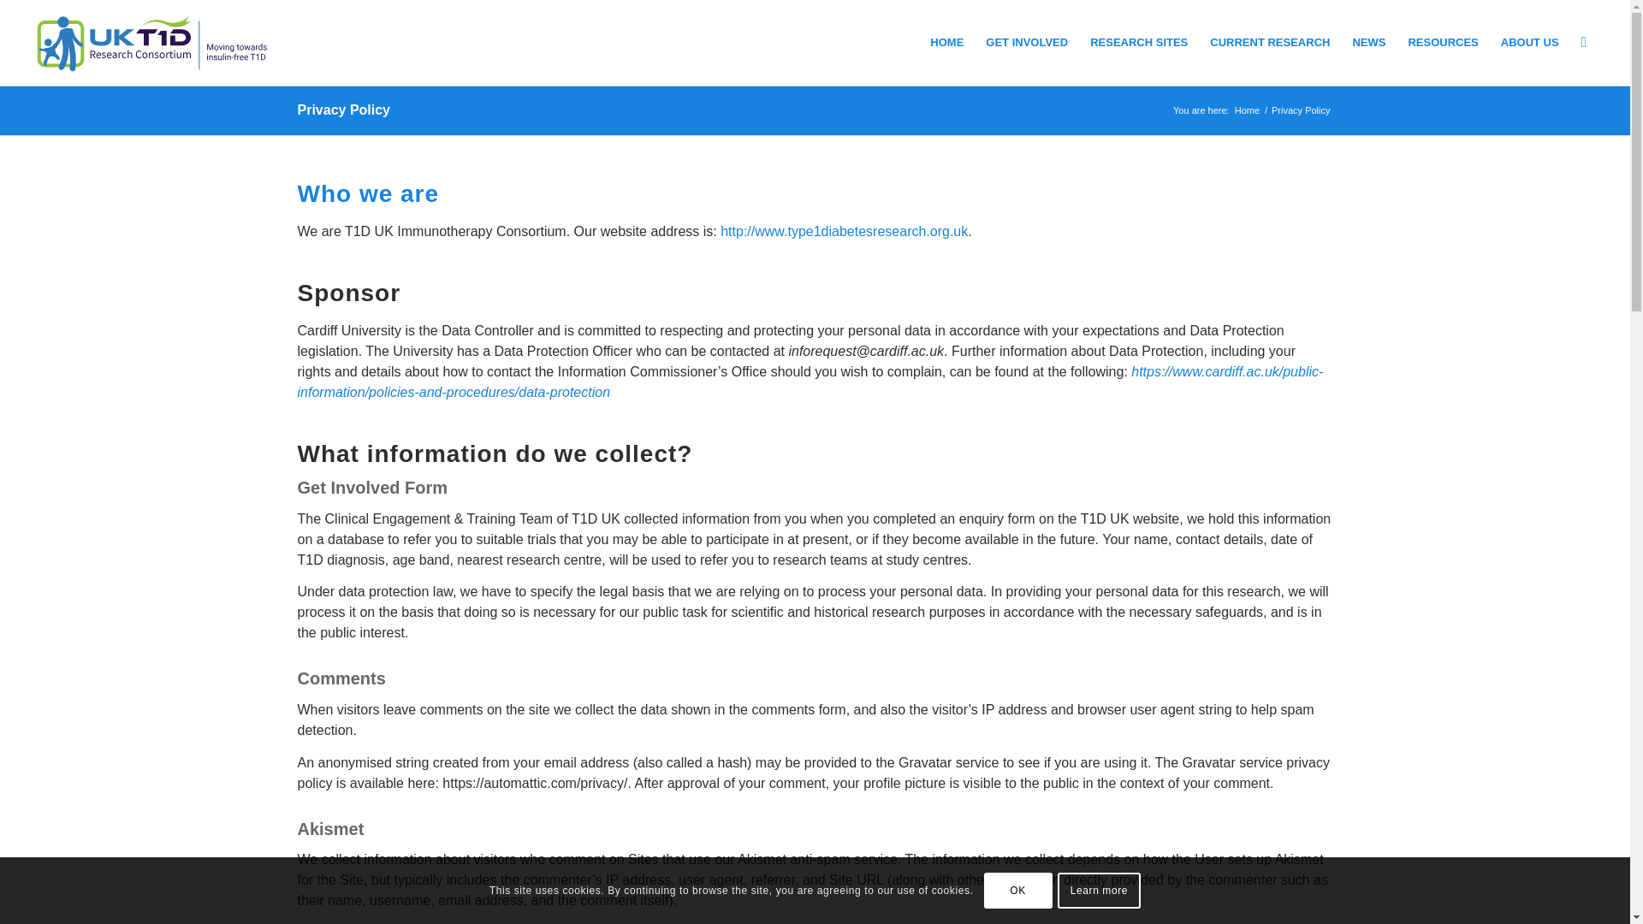 This screenshot has width=1643, height=924. I want to click on GET INVOLVED, so click(1027, 43).